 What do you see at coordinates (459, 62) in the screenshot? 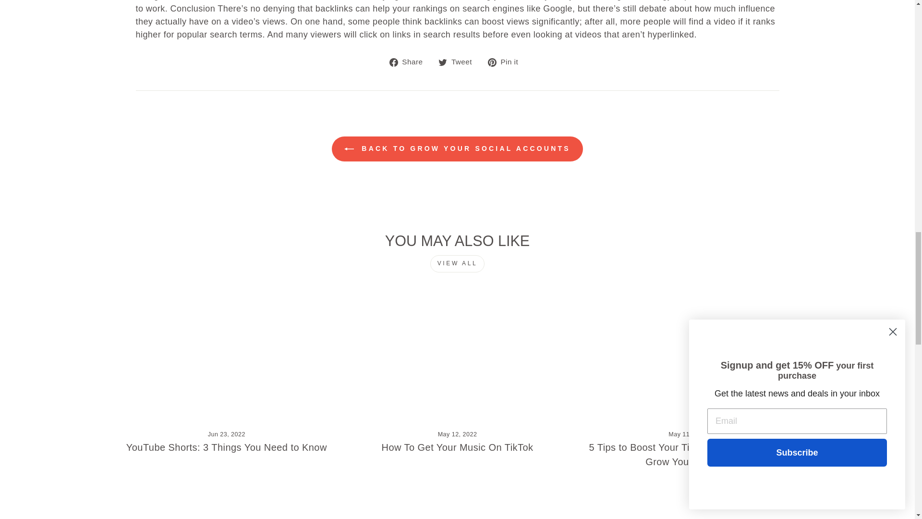
I see `Tweet on Twitter` at bounding box center [459, 62].